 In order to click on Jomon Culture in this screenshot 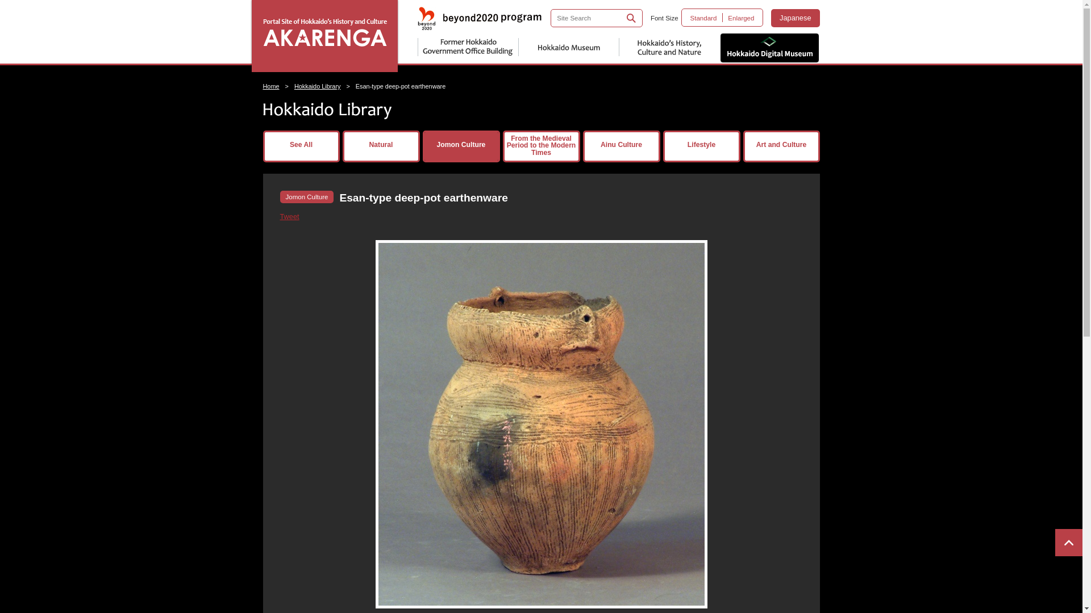, I will do `click(460, 146)`.